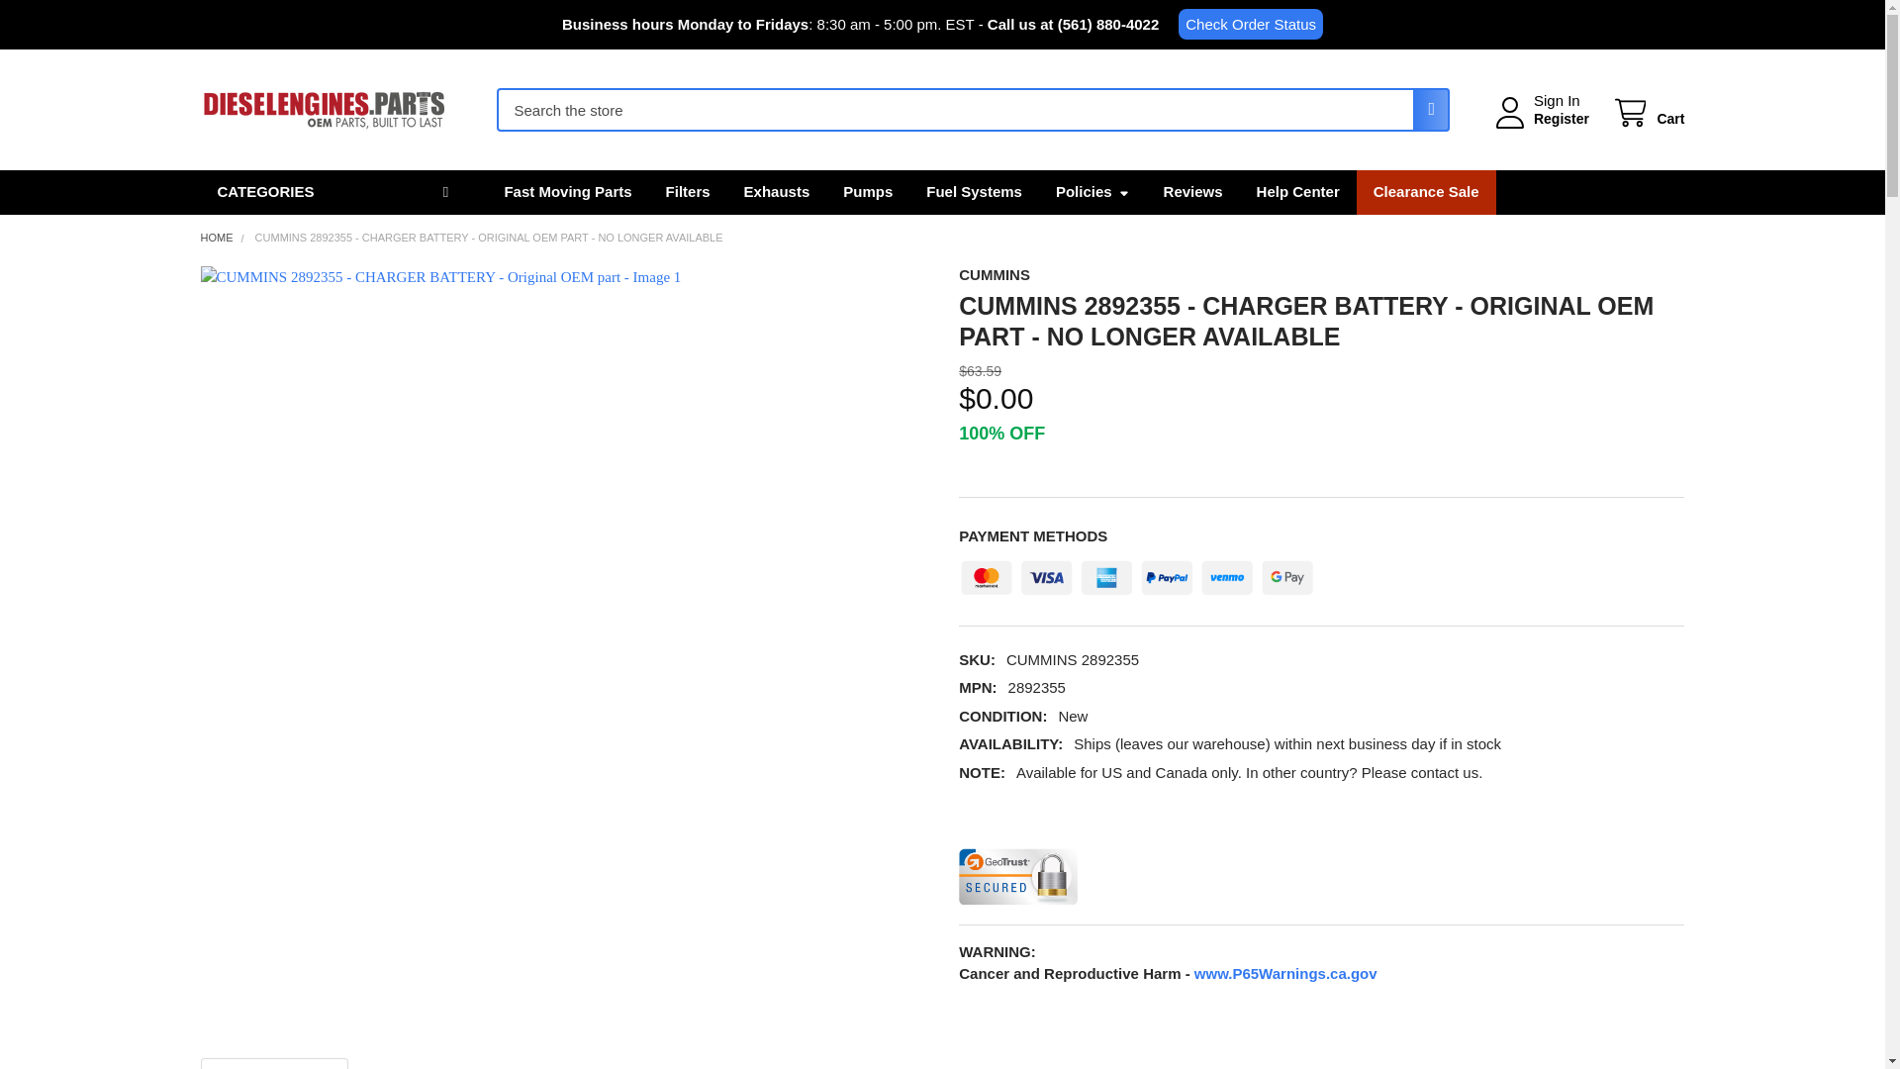 The width and height of the screenshot is (1900, 1069). I want to click on Register, so click(1561, 119).